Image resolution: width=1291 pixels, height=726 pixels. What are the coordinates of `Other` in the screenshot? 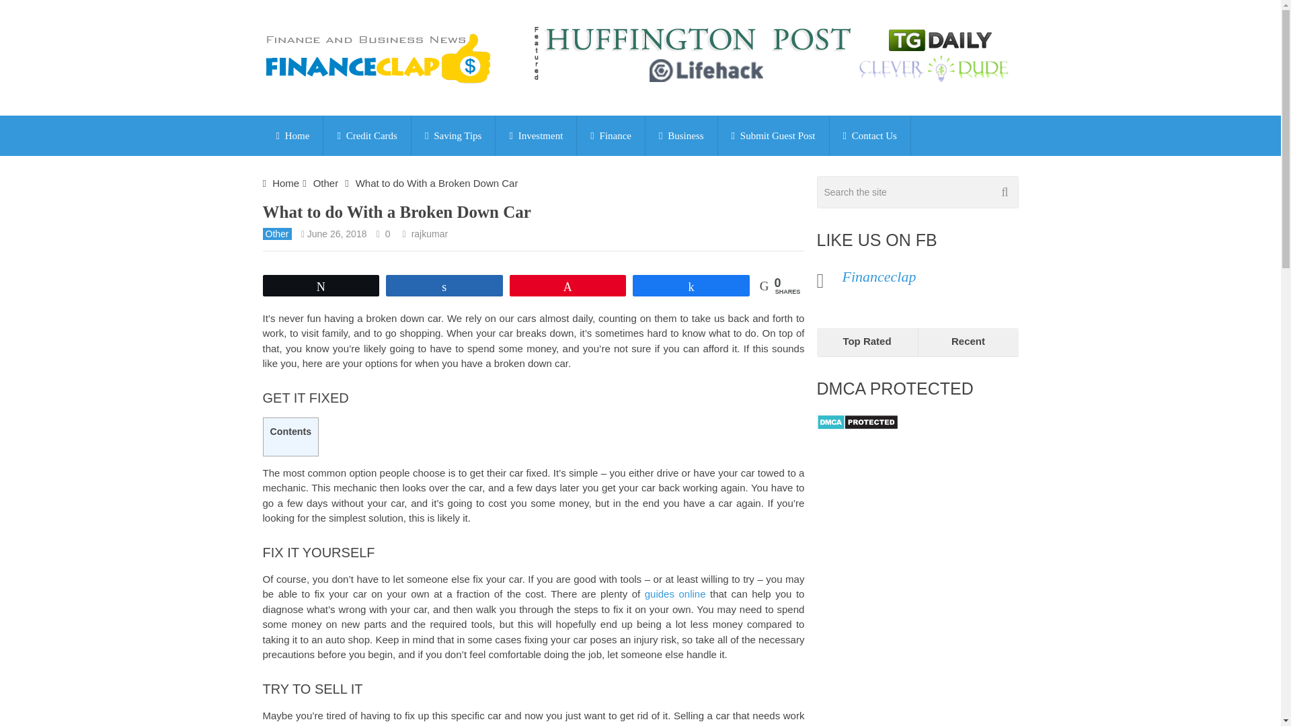 It's located at (276, 234).